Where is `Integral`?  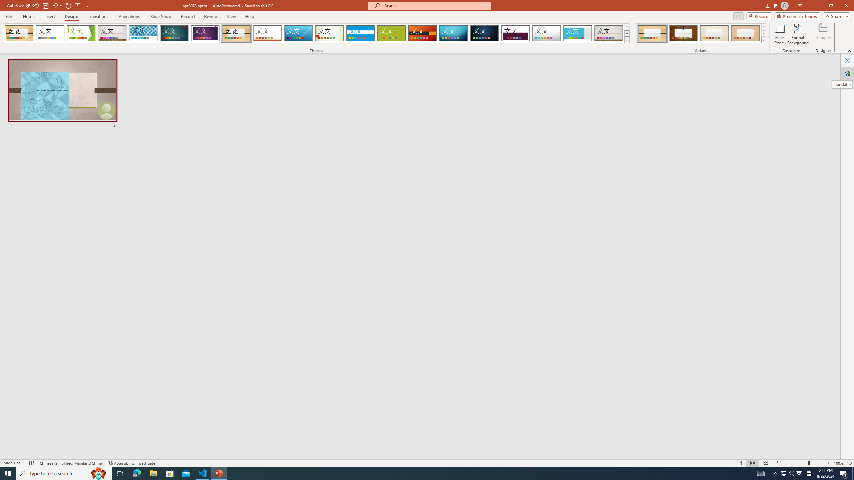
Integral is located at coordinates (143, 33).